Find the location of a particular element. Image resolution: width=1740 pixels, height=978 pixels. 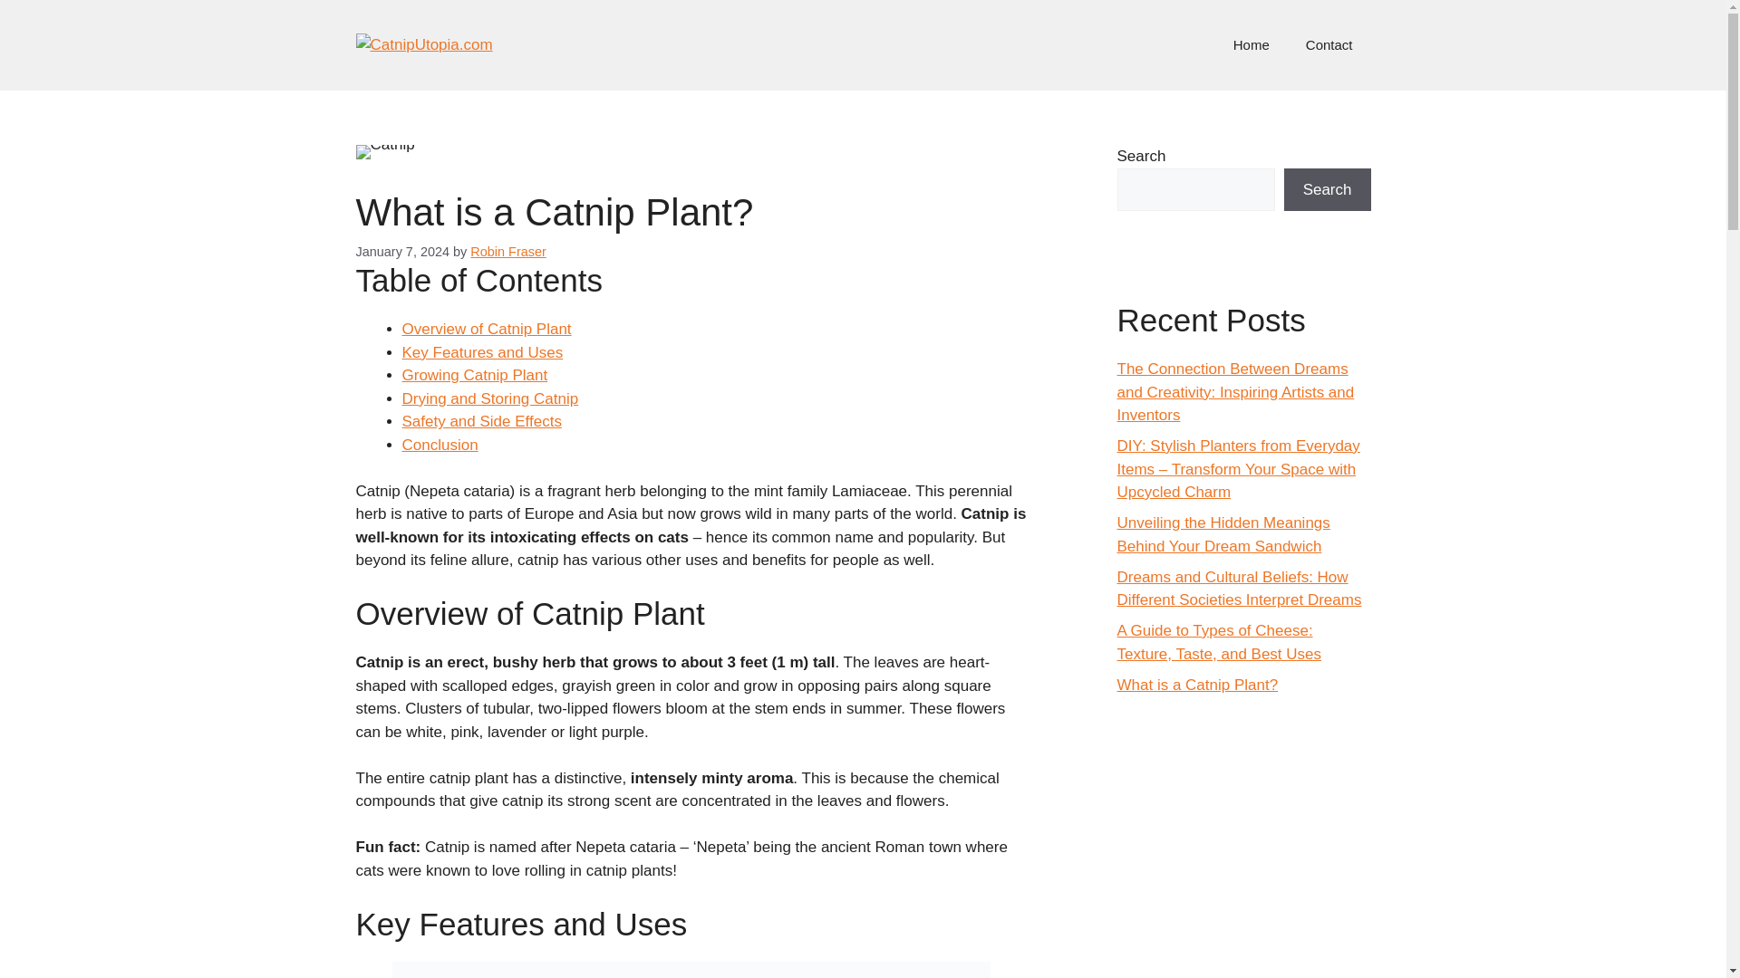

Drying and Storing Catnip is located at coordinates (490, 398).